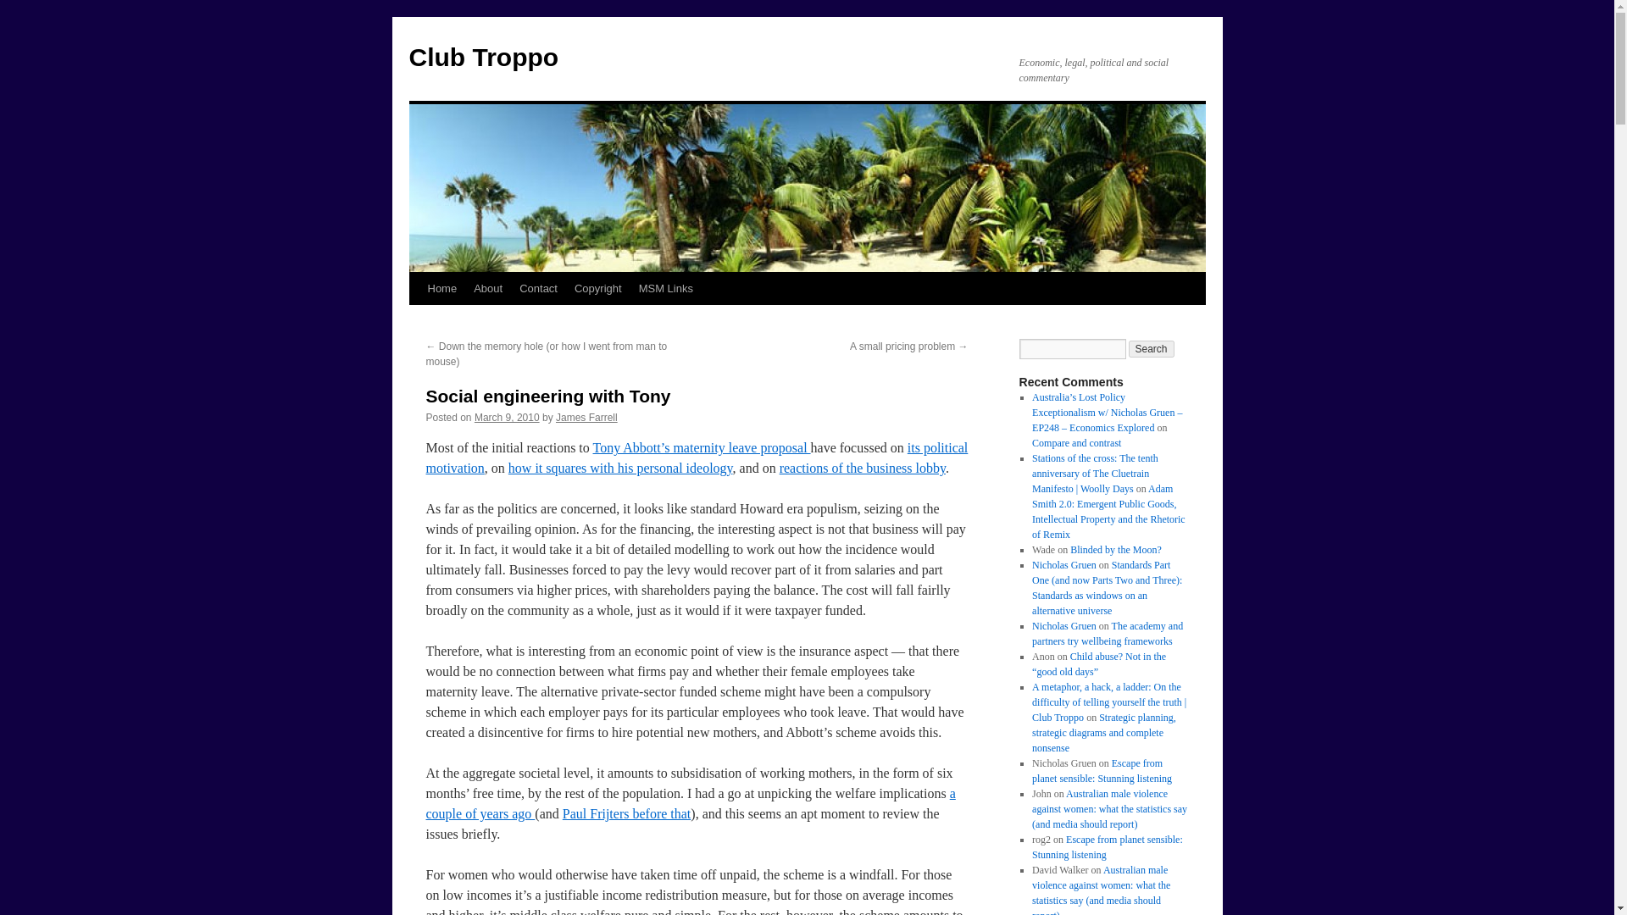 This screenshot has width=1627, height=915. I want to click on its political motivation, so click(697, 457).